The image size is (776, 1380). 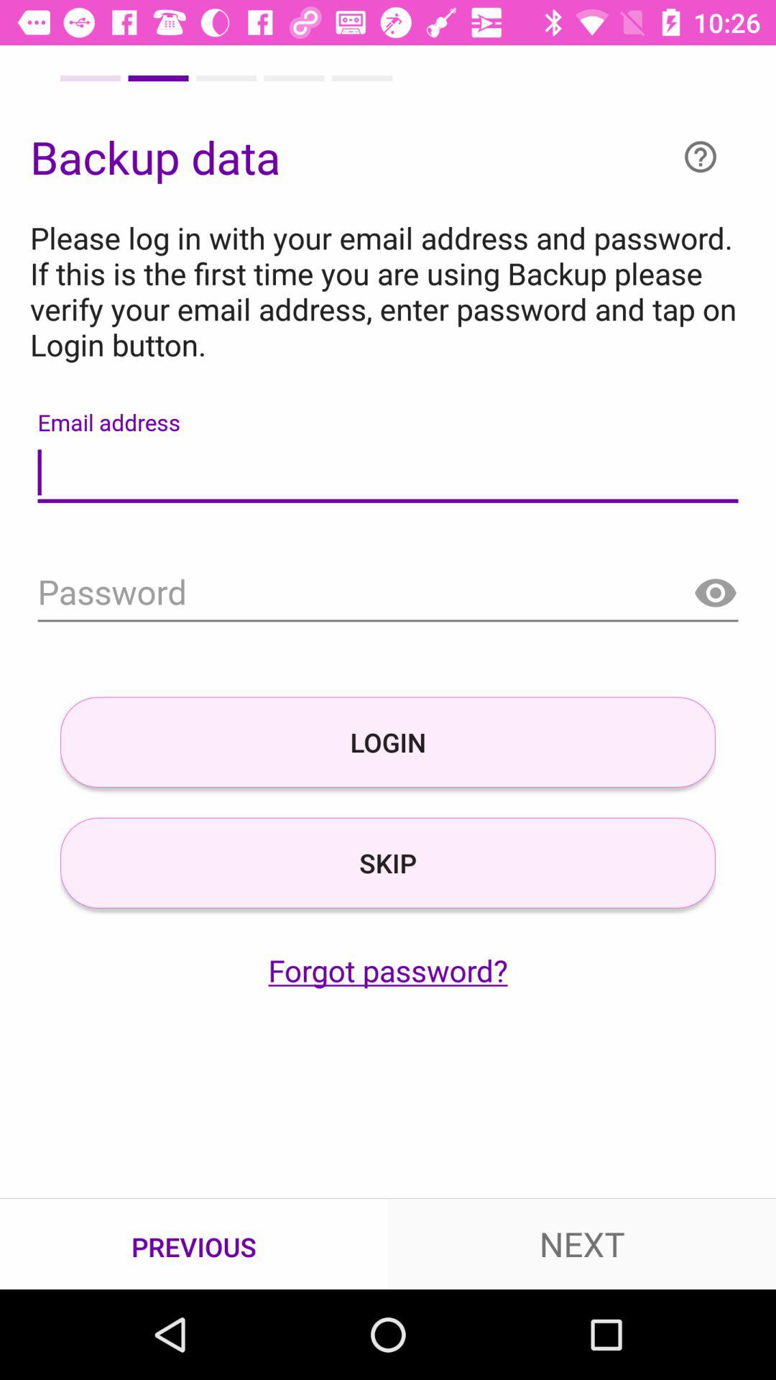 What do you see at coordinates (388, 594) in the screenshot?
I see `password field` at bounding box center [388, 594].